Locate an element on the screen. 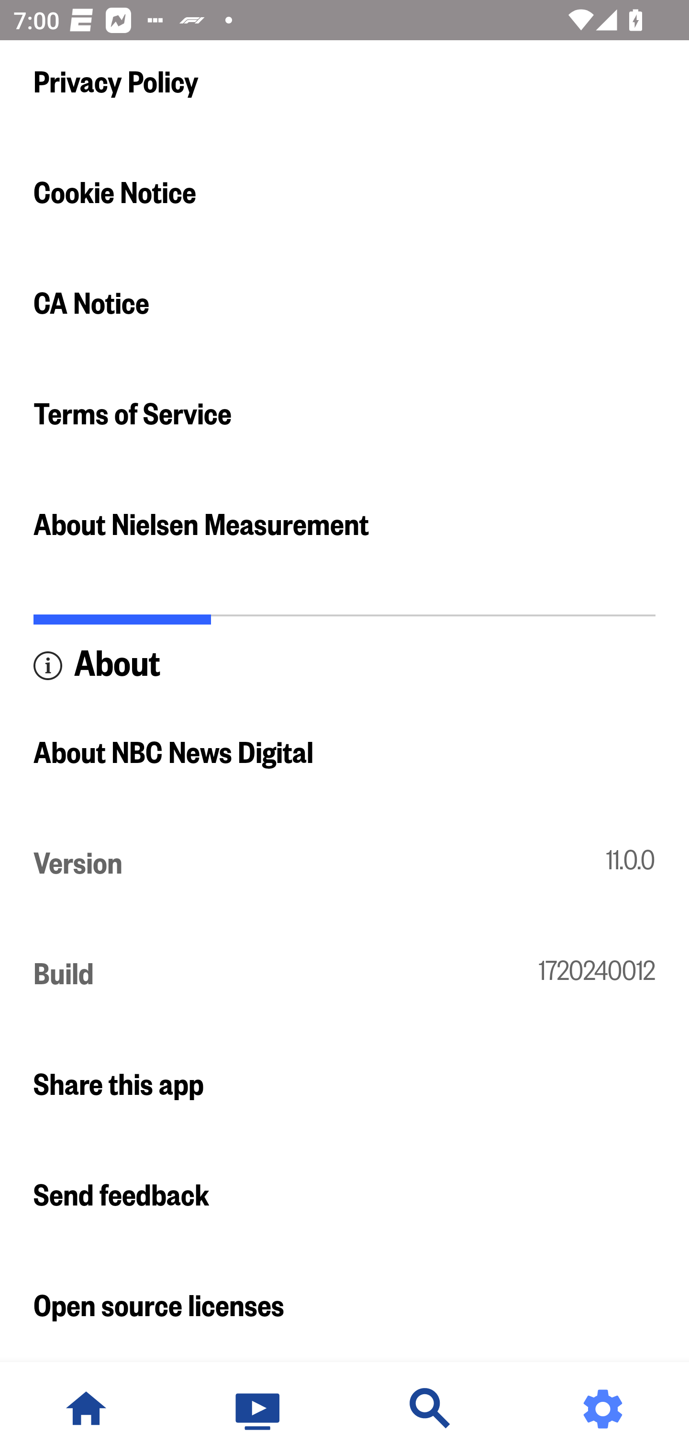  Cookie Notice is located at coordinates (344, 193).